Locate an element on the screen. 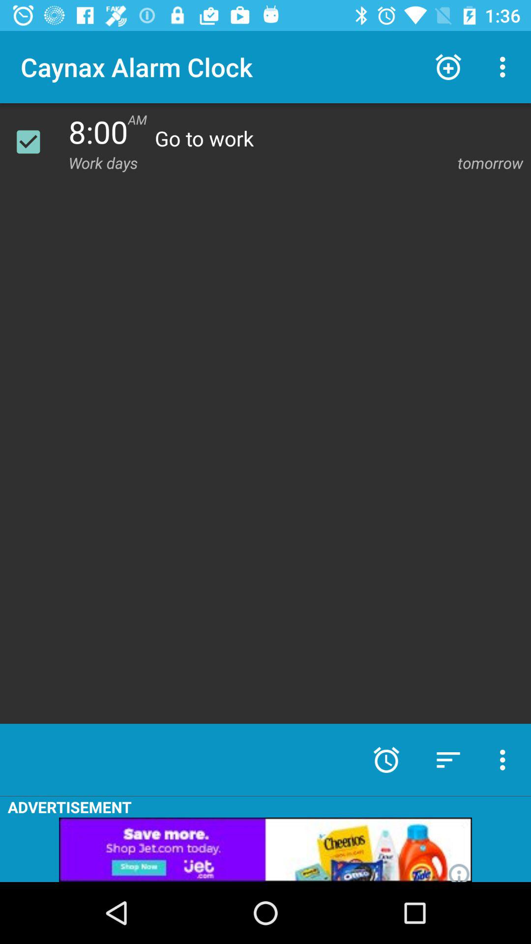  toggle alarm on or off is located at coordinates (34, 142).